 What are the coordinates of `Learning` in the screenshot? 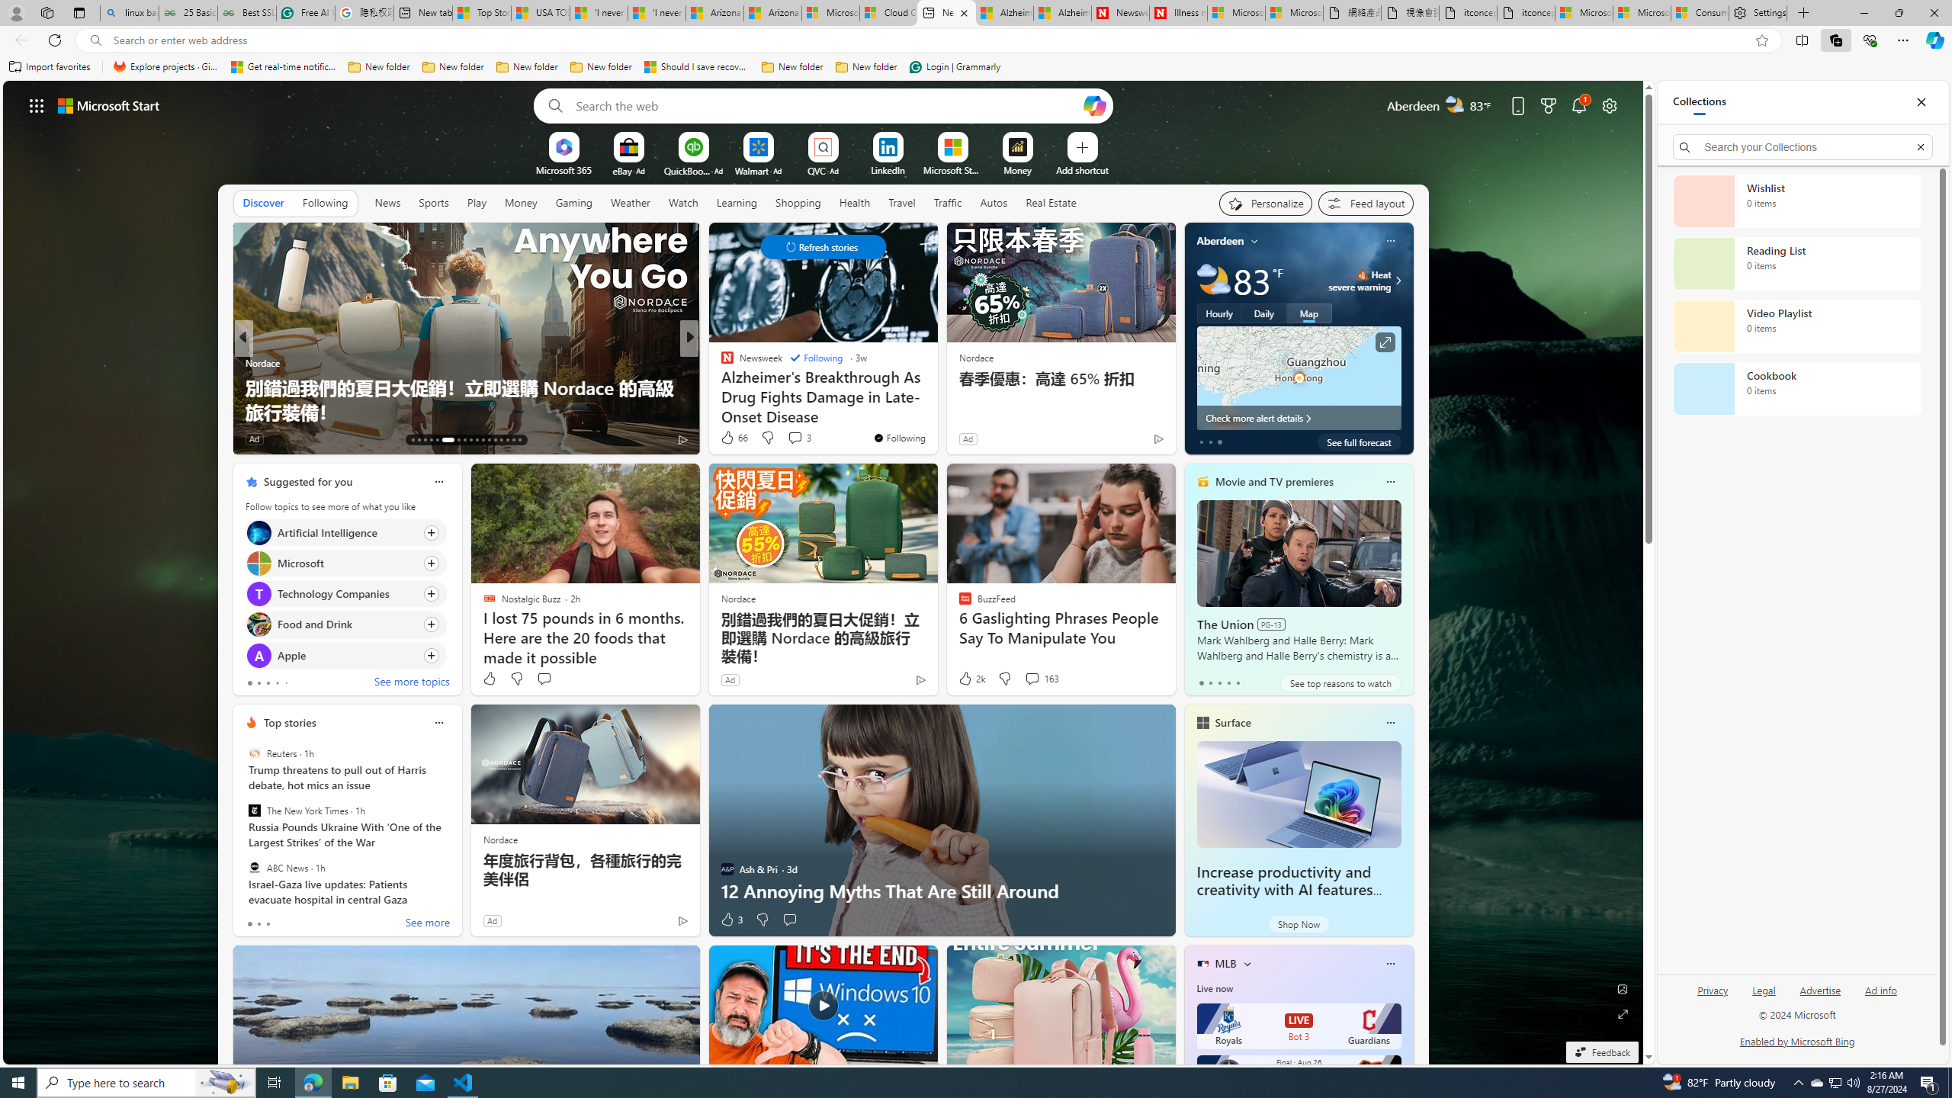 It's located at (737, 202).